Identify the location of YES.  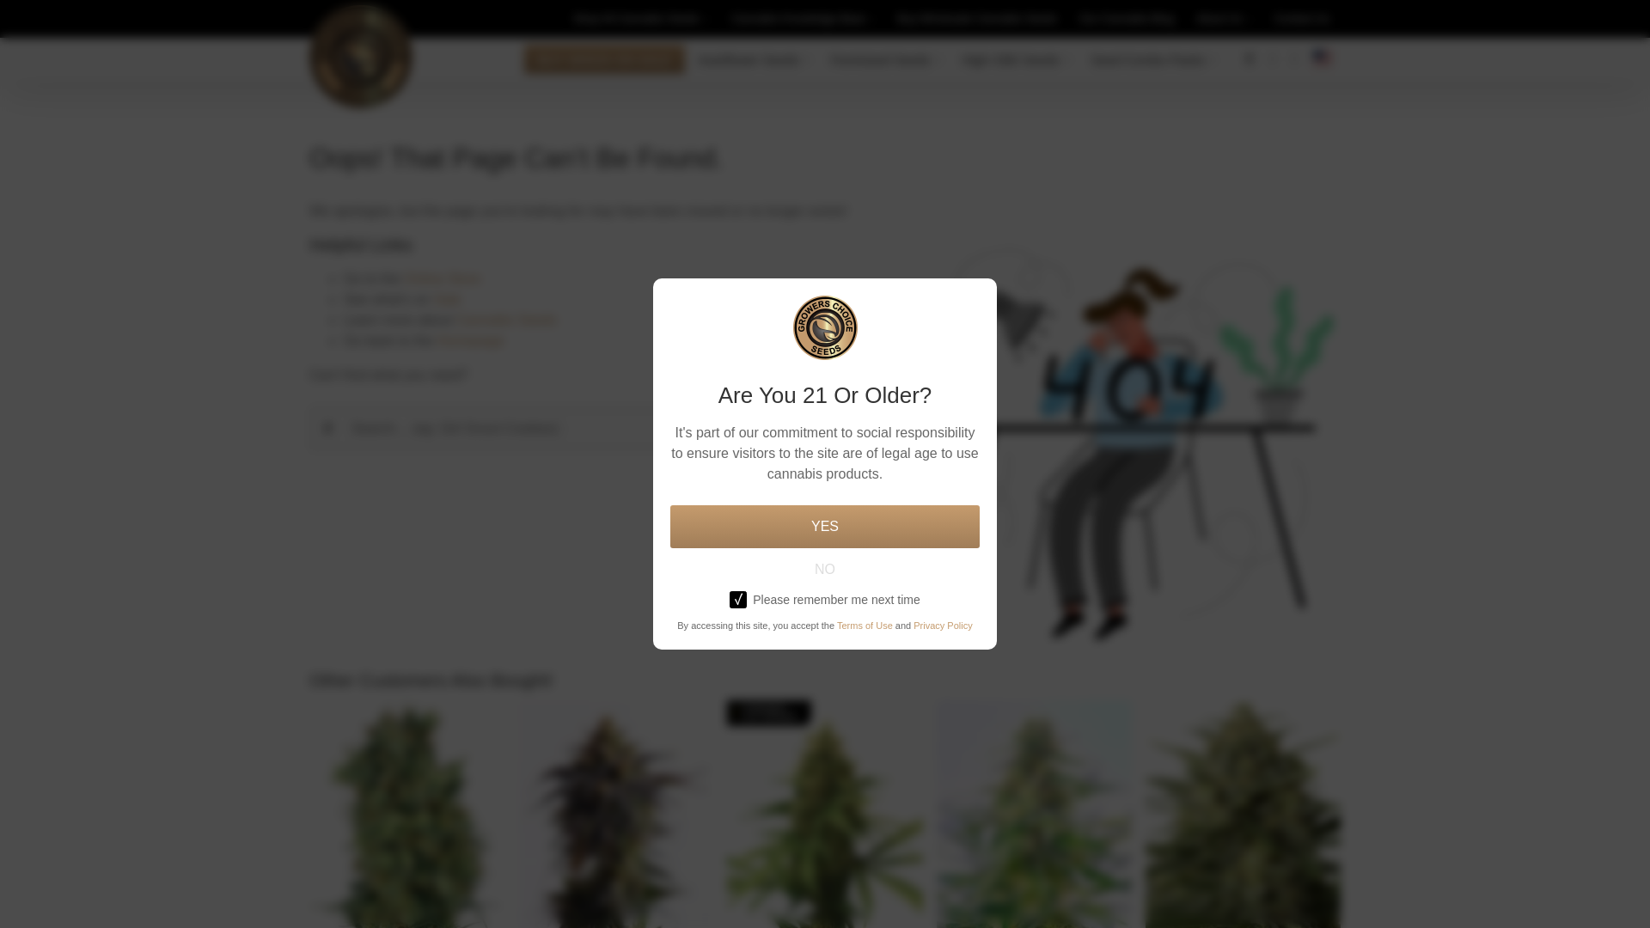
(825, 526).